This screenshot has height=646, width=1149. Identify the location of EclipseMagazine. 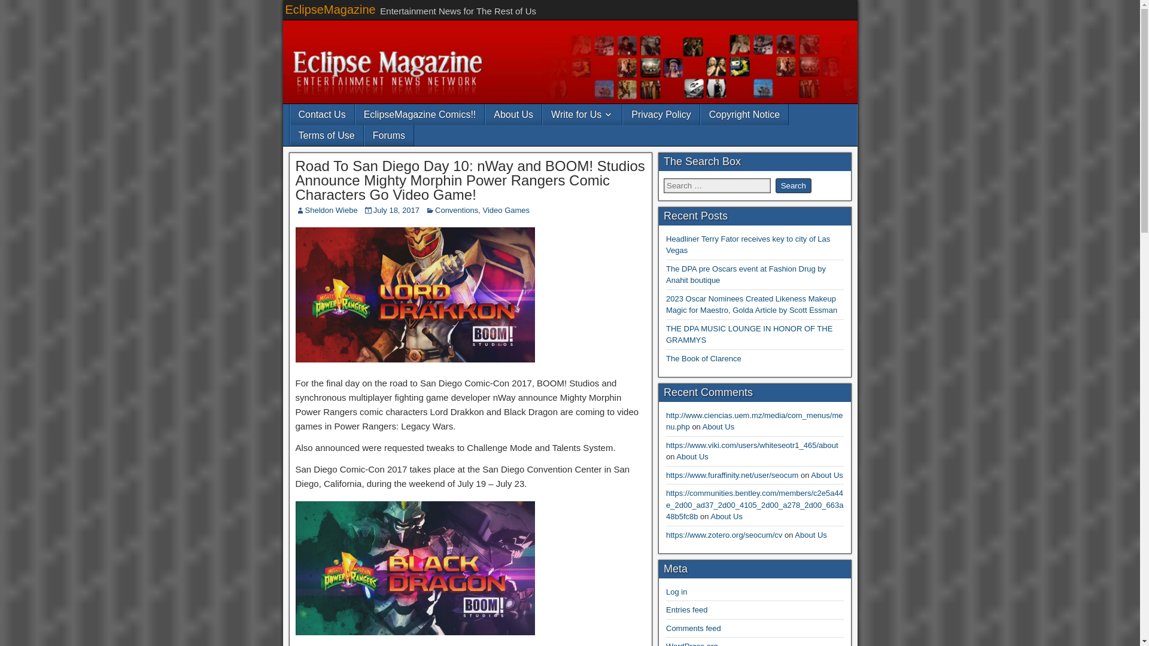
(330, 10).